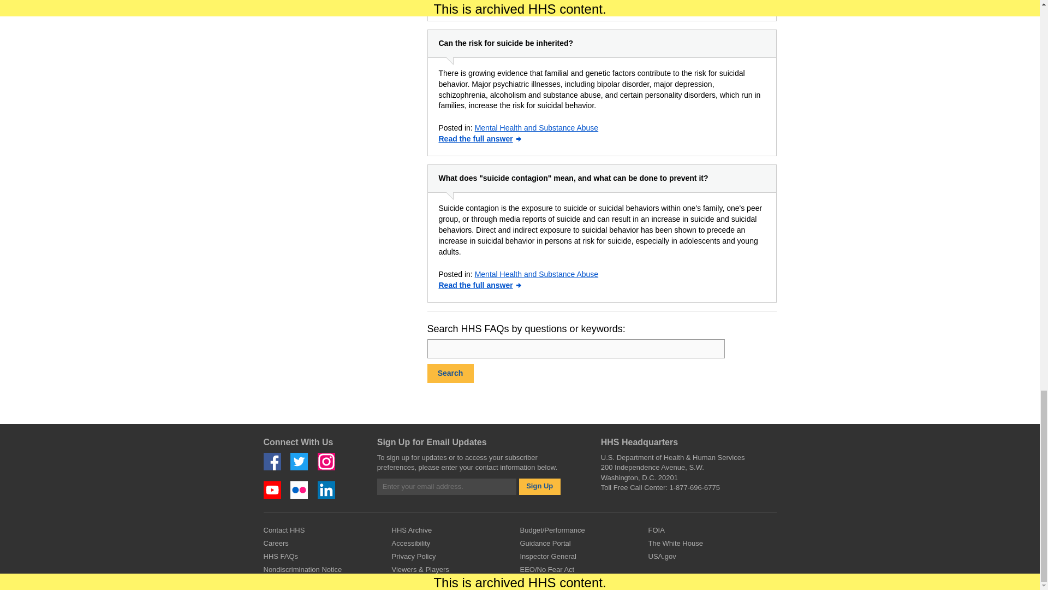 The width and height of the screenshot is (1048, 590). What do you see at coordinates (326, 461) in the screenshot?
I see `Visit the HHS Instagram account` at bounding box center [326, 461].